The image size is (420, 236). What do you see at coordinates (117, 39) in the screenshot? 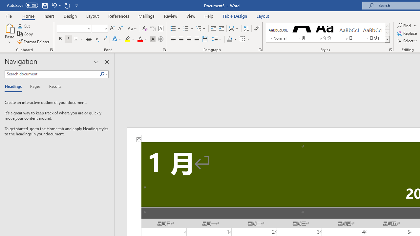
I see `Text Effects and Typography` at bounding box center [117, 39].